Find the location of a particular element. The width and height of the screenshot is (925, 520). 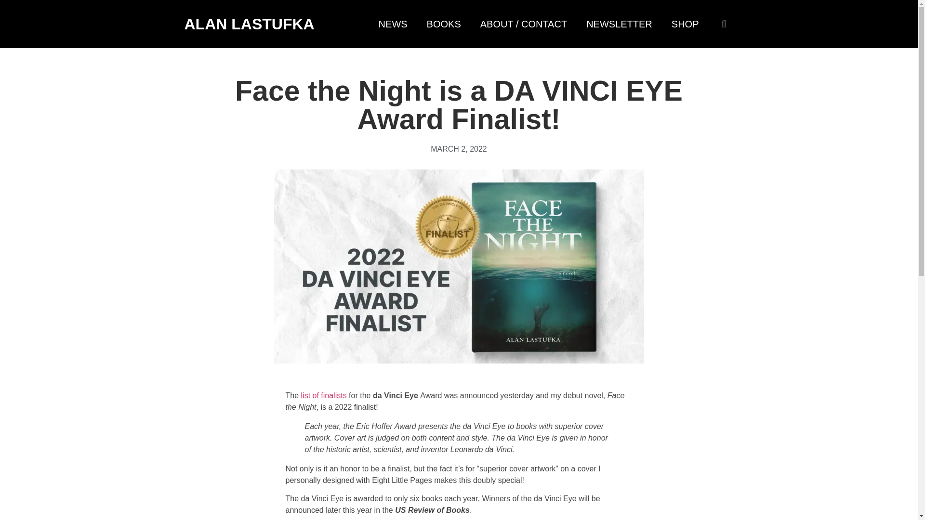

BOOKS is located at coordinates (444, 24).